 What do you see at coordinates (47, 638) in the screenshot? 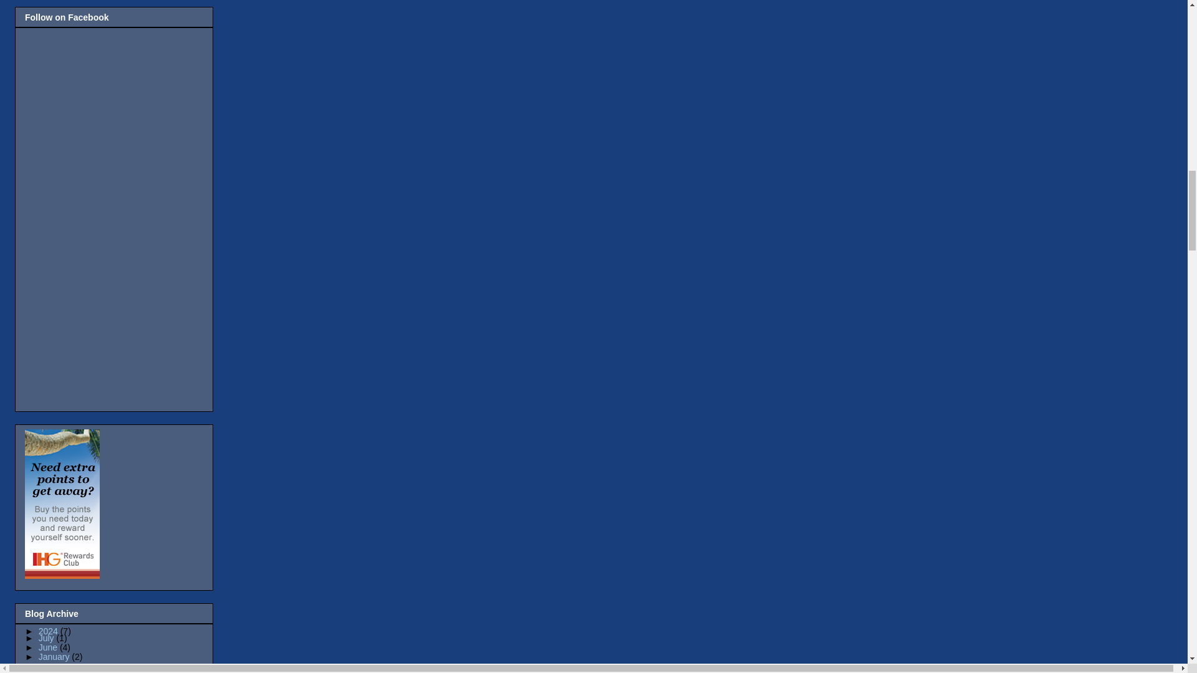
I see `July` at bounding box center [47, 638].